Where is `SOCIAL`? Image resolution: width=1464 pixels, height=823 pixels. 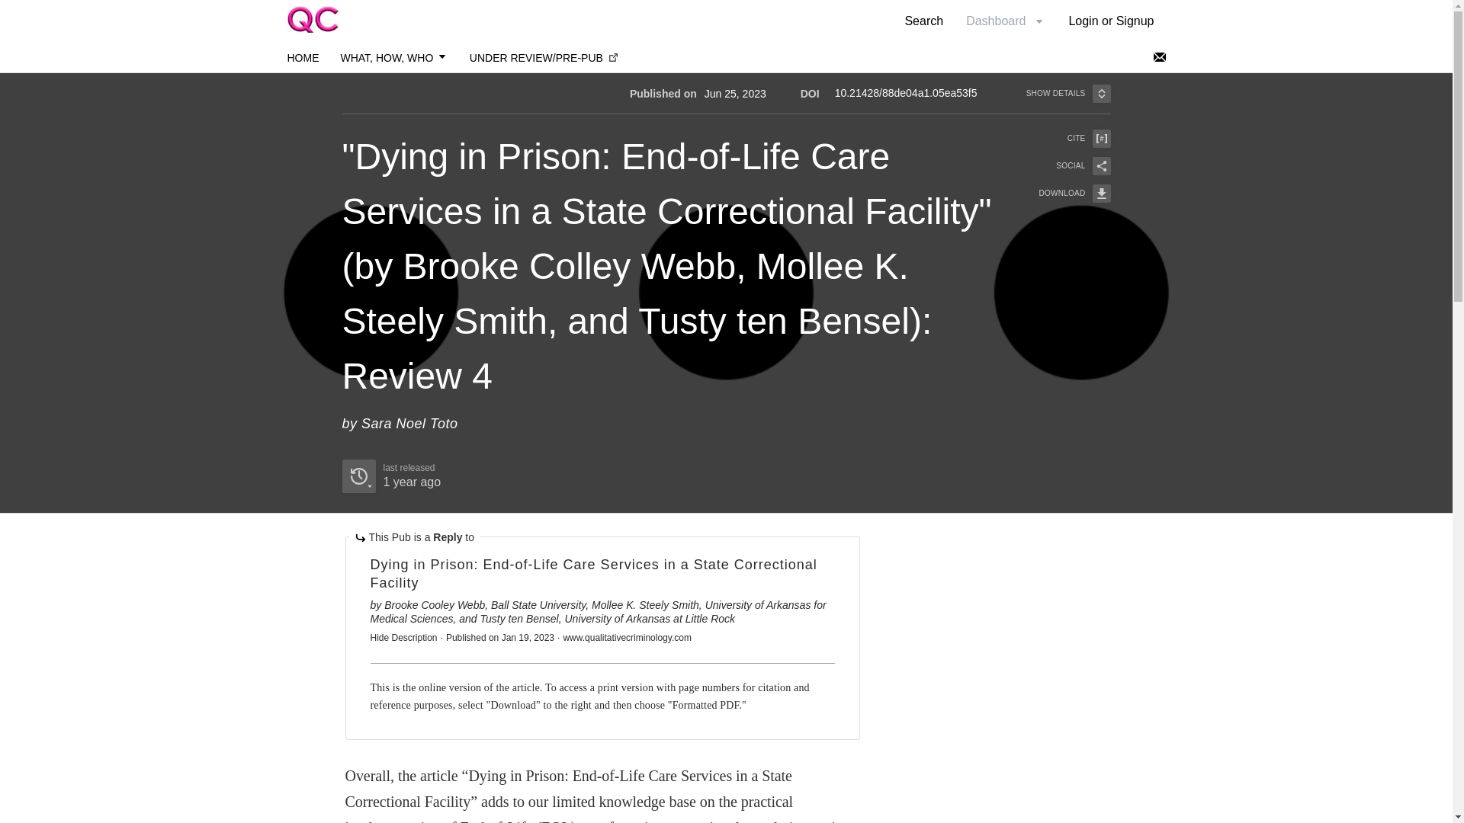
SOCIAL is located at coordinates (1064, 166).